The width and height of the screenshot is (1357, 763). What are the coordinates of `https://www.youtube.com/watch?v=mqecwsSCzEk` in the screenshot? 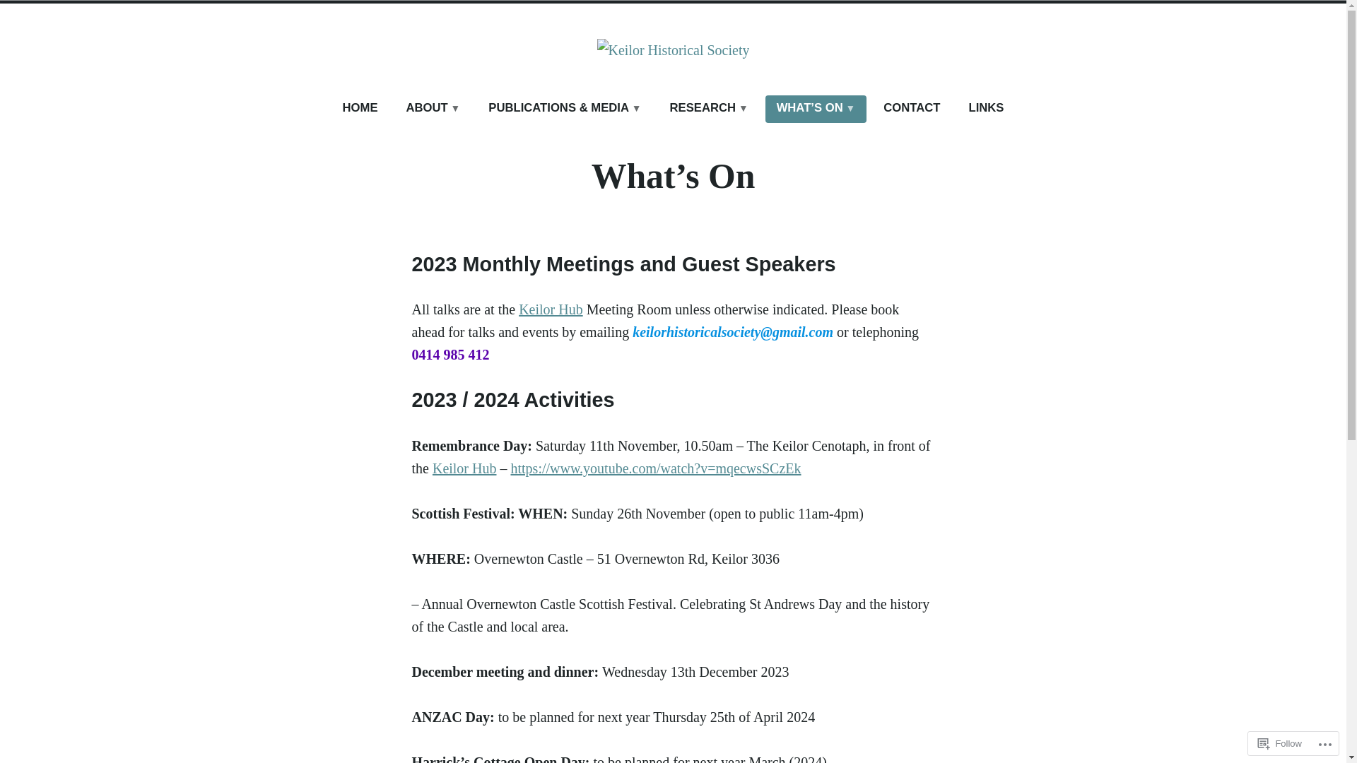 It's located at (656, 468).